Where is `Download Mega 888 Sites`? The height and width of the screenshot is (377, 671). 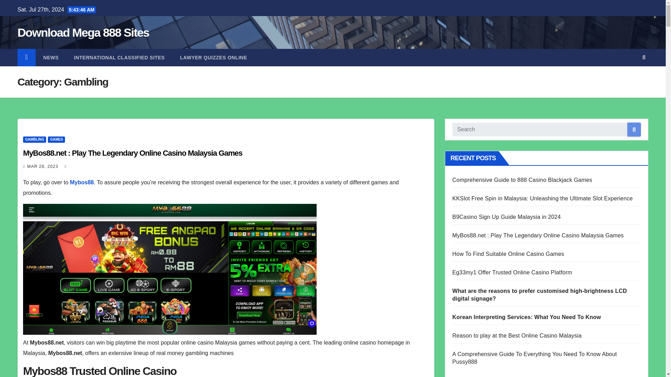
Download Mega 888 Sites is located at coordinates (83, 32).